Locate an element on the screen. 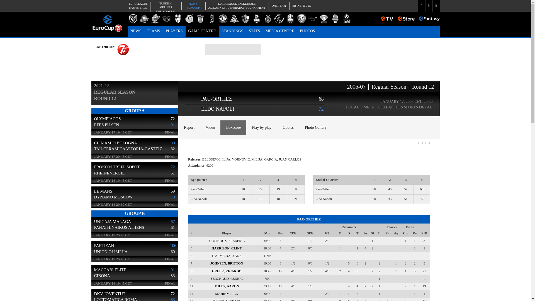  Boulogne Metropolitans 92 is located at coordinates (234, 19).